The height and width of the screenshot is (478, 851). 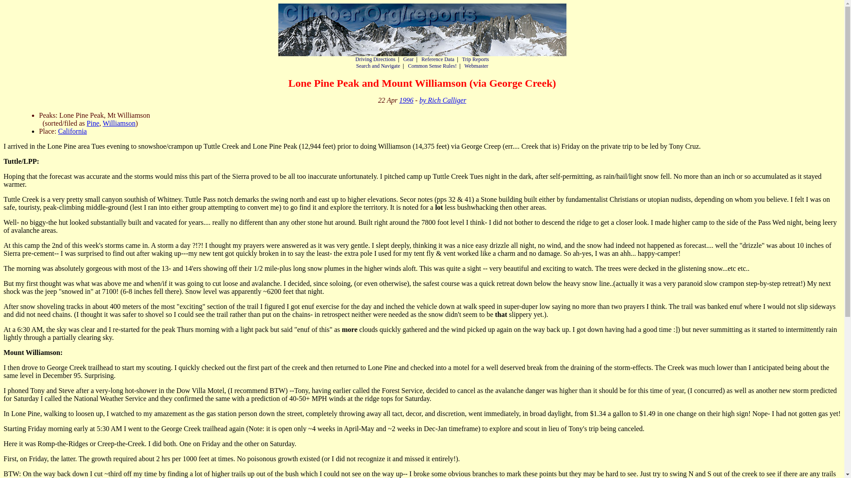 What do you see at coordinates (378, 66) in the screenshot?
I see `Search and Navigate` at bounding box center [378, 66].